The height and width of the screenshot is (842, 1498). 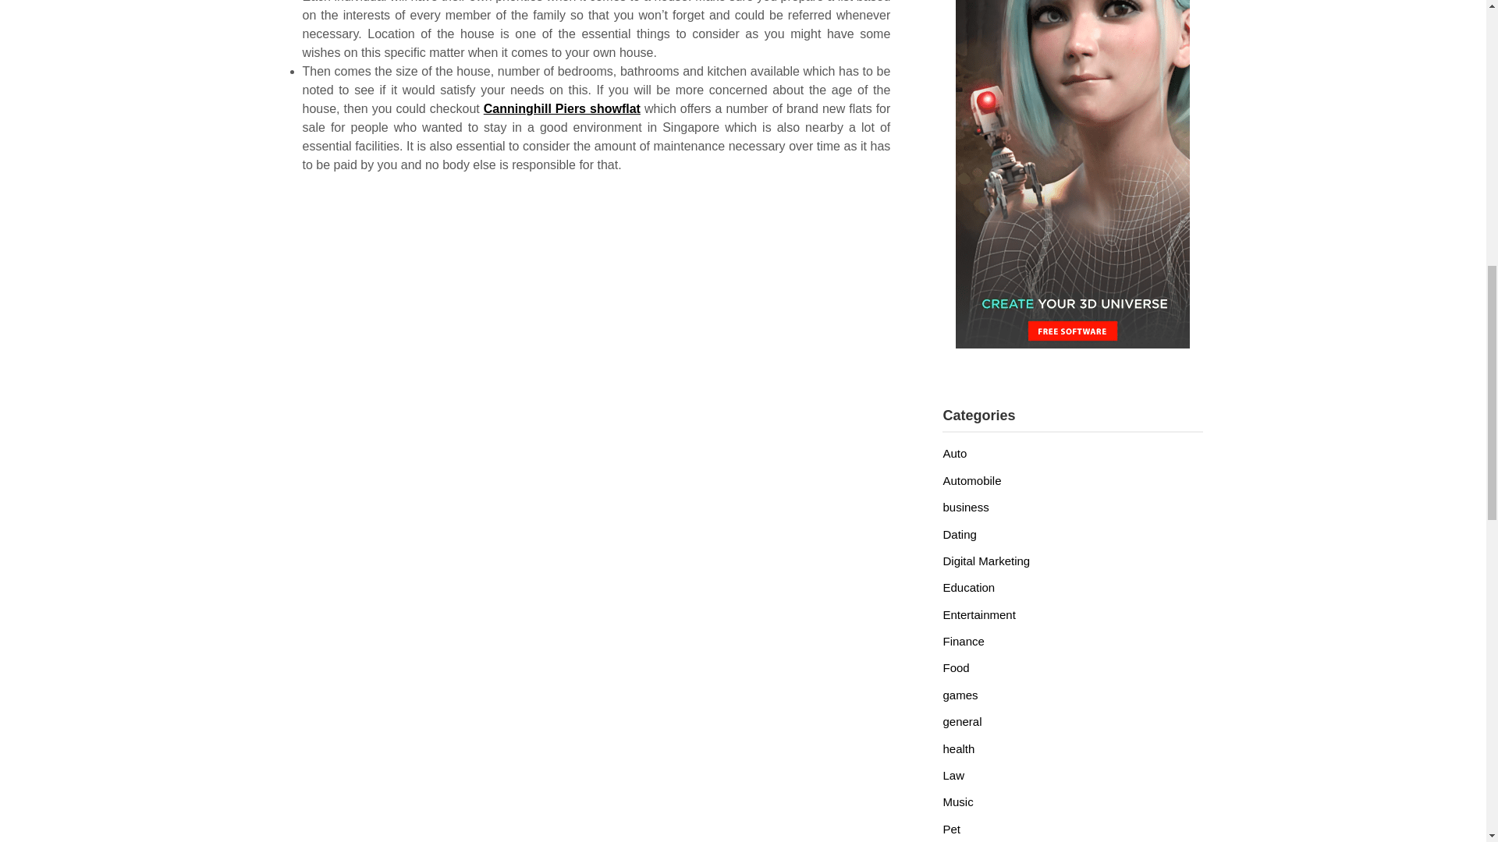 I want to click on Entertainment, so click(x=978, y=614).